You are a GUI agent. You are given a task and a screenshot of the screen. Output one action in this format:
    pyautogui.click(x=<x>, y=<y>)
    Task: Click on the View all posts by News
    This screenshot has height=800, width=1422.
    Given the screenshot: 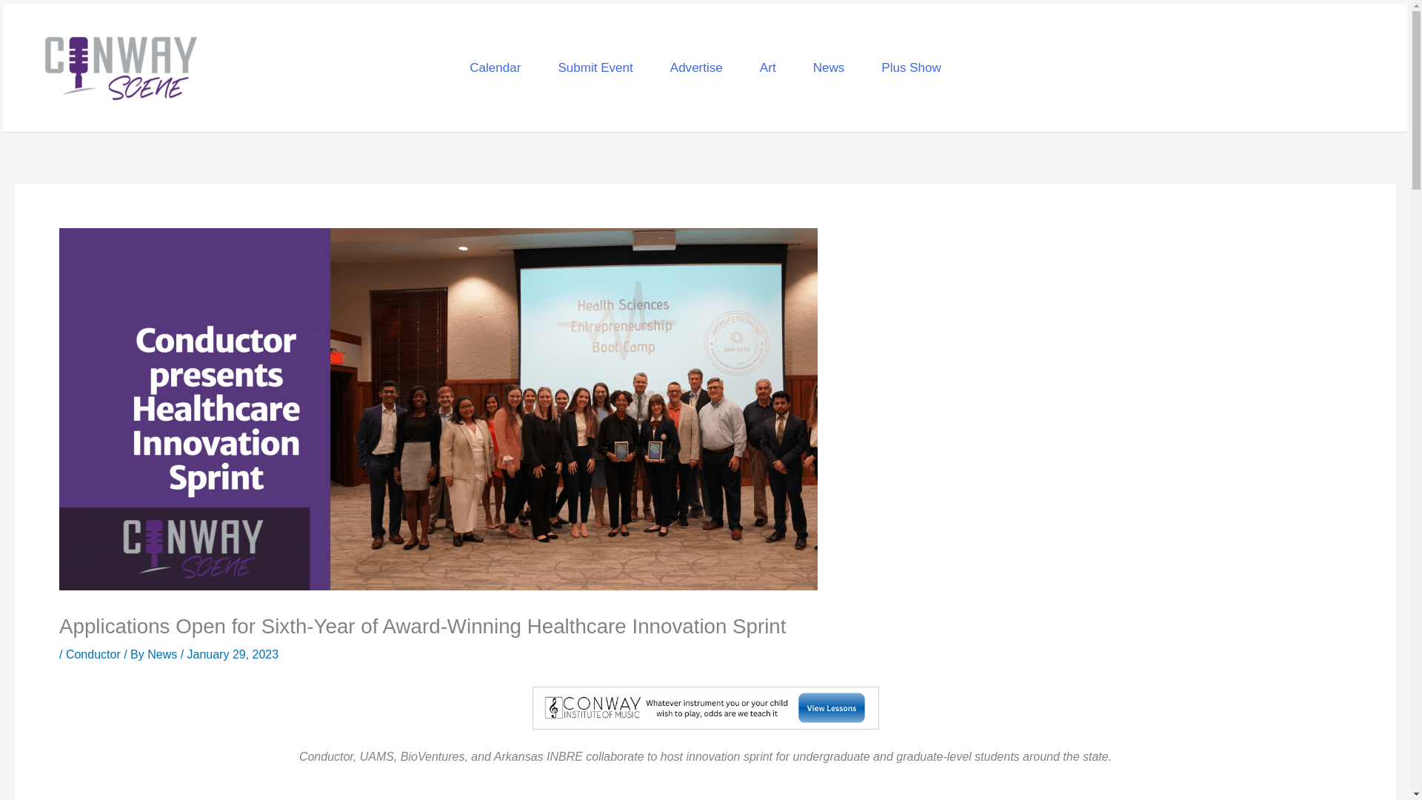 What is the action you would take?
    pyautogui.click(x=164, y=654)
    